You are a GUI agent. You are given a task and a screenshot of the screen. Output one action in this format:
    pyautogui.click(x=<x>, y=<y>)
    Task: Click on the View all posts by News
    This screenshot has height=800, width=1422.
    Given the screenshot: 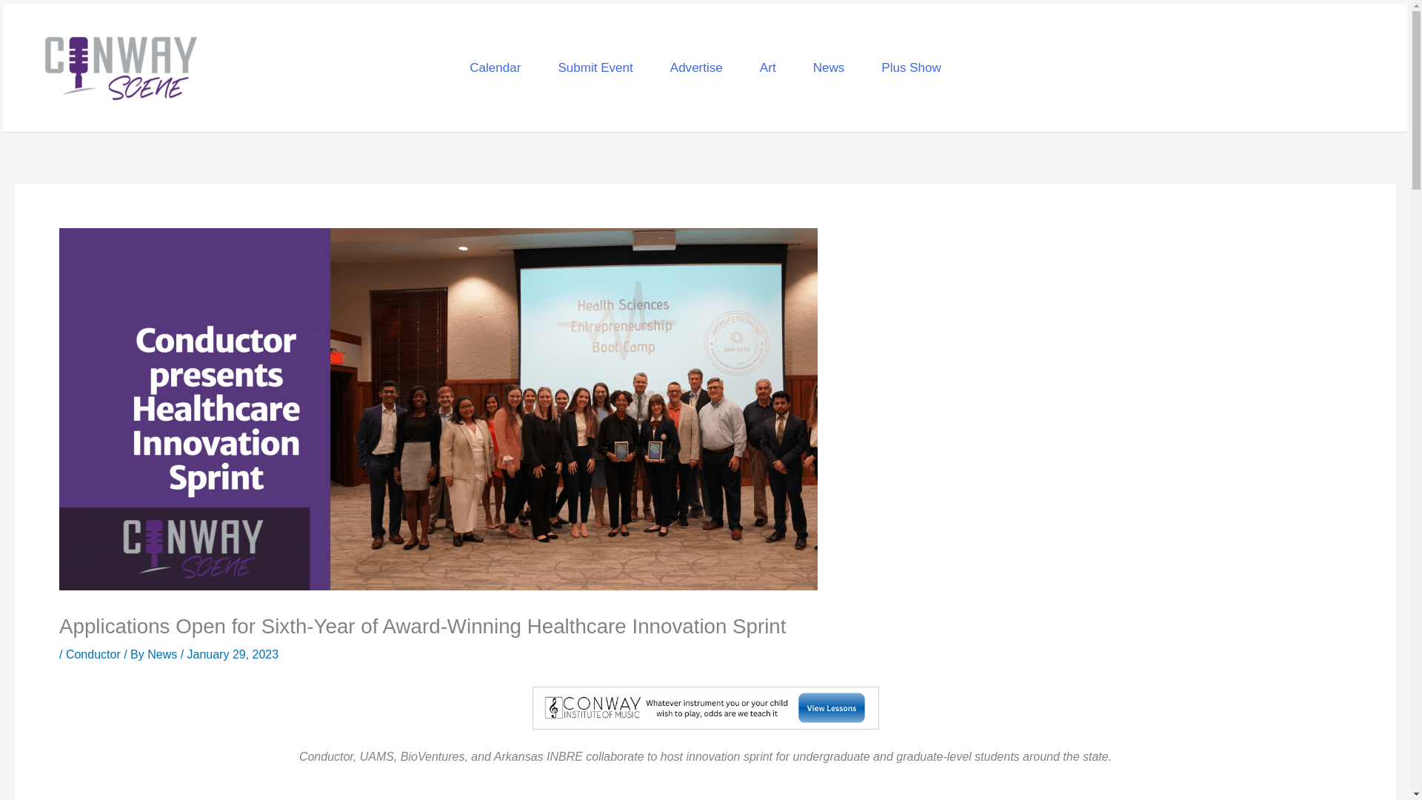 What is the action you would take?
    pyautogui.click(x=164, y=654)
    